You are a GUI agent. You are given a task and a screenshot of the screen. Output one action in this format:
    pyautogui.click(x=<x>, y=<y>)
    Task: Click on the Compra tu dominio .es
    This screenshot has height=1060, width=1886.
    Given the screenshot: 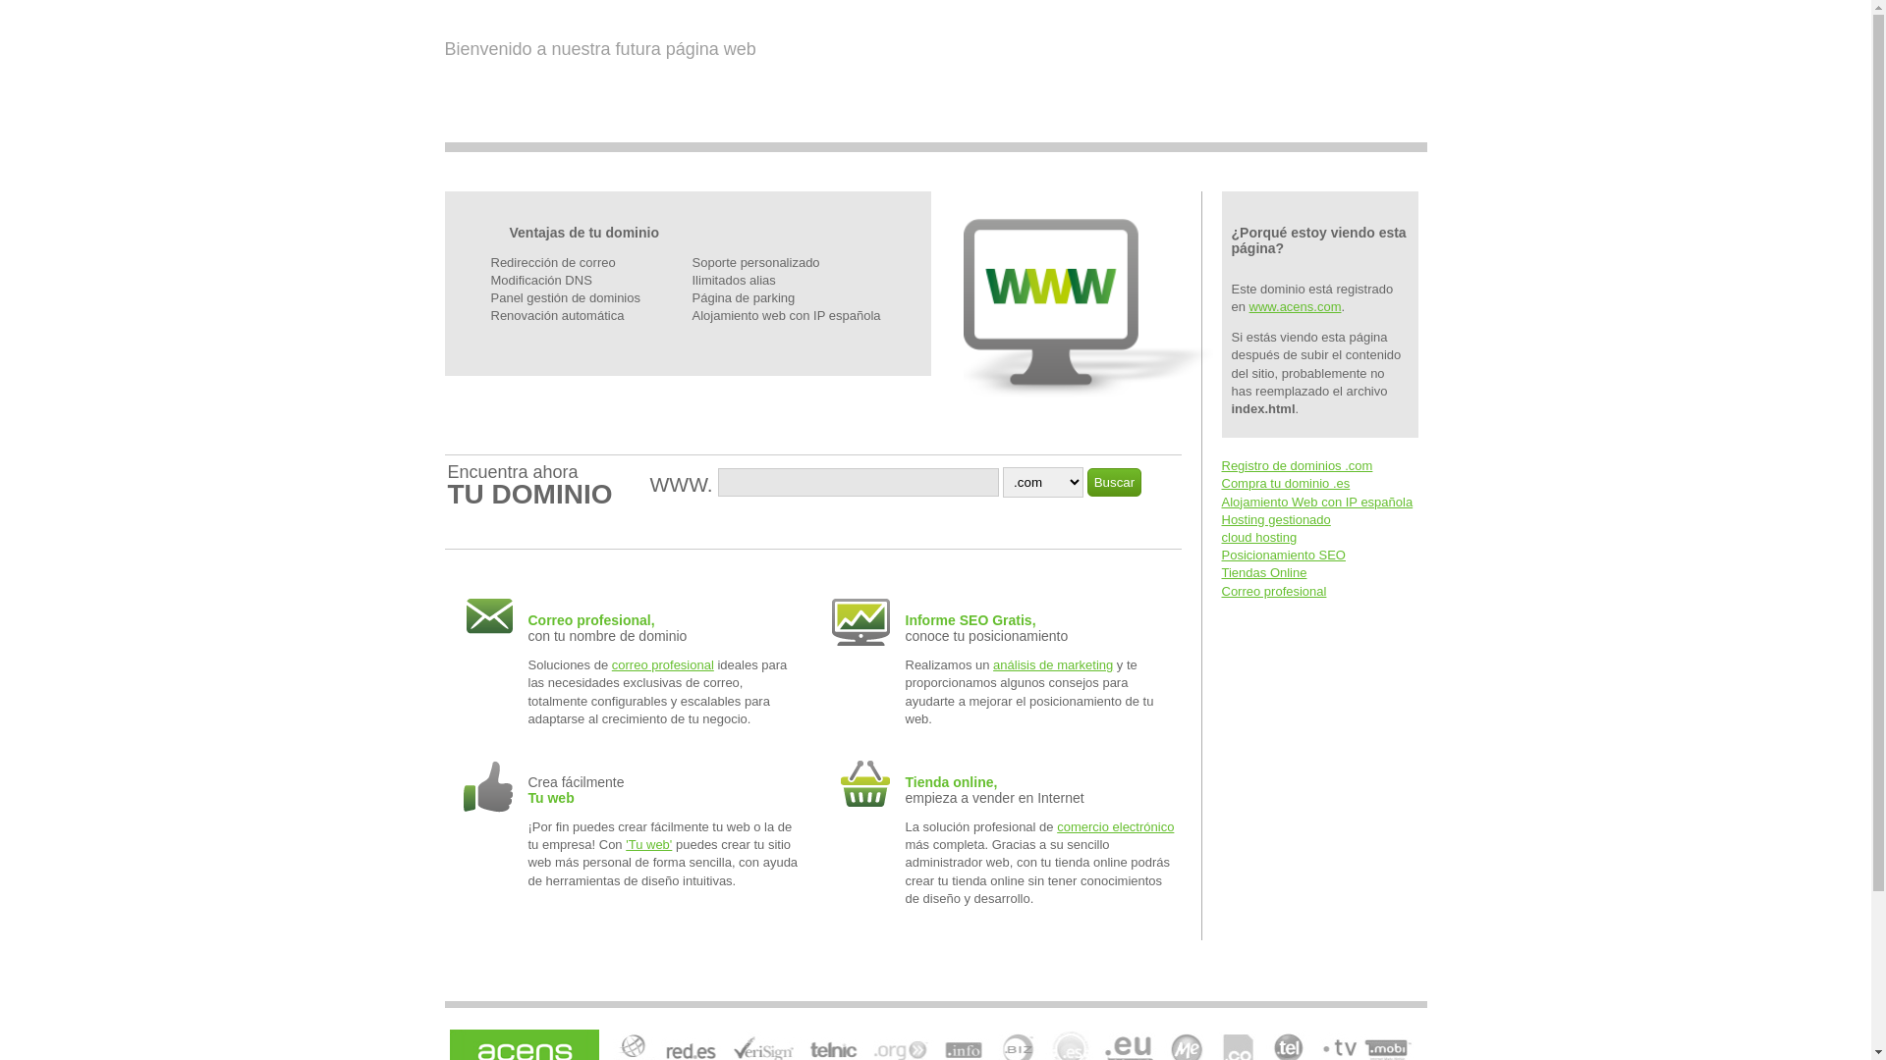 What is the action you would take?
    pyautogui.click(x=1287, y=483)
    